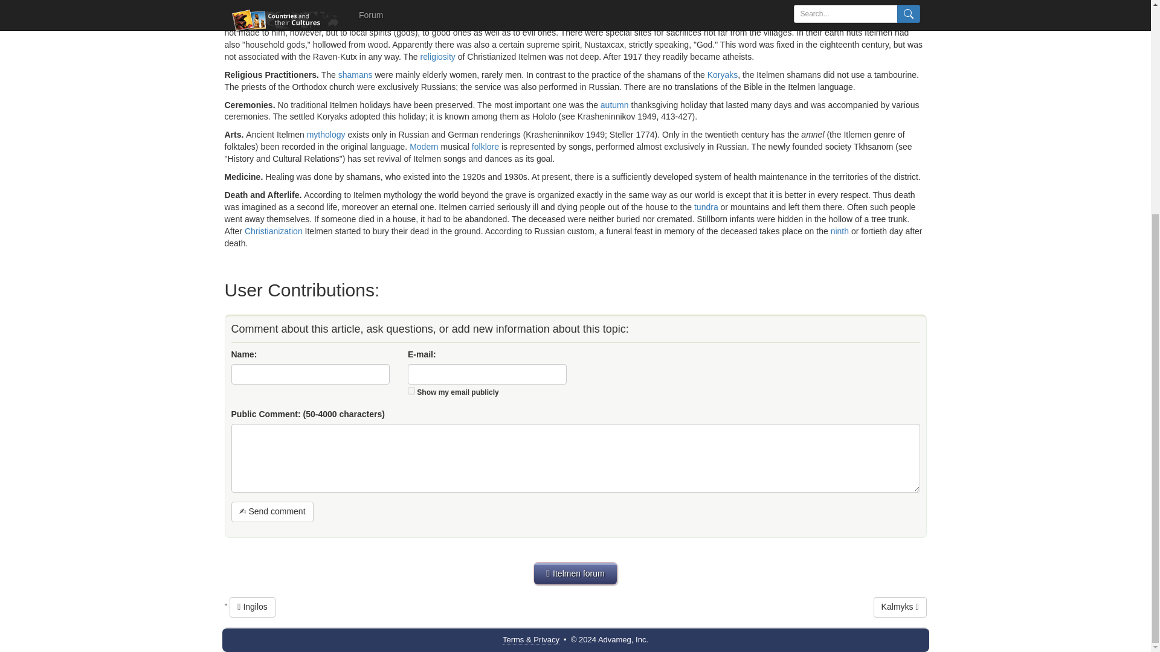  I want to click on tundra, so click(706, 206).